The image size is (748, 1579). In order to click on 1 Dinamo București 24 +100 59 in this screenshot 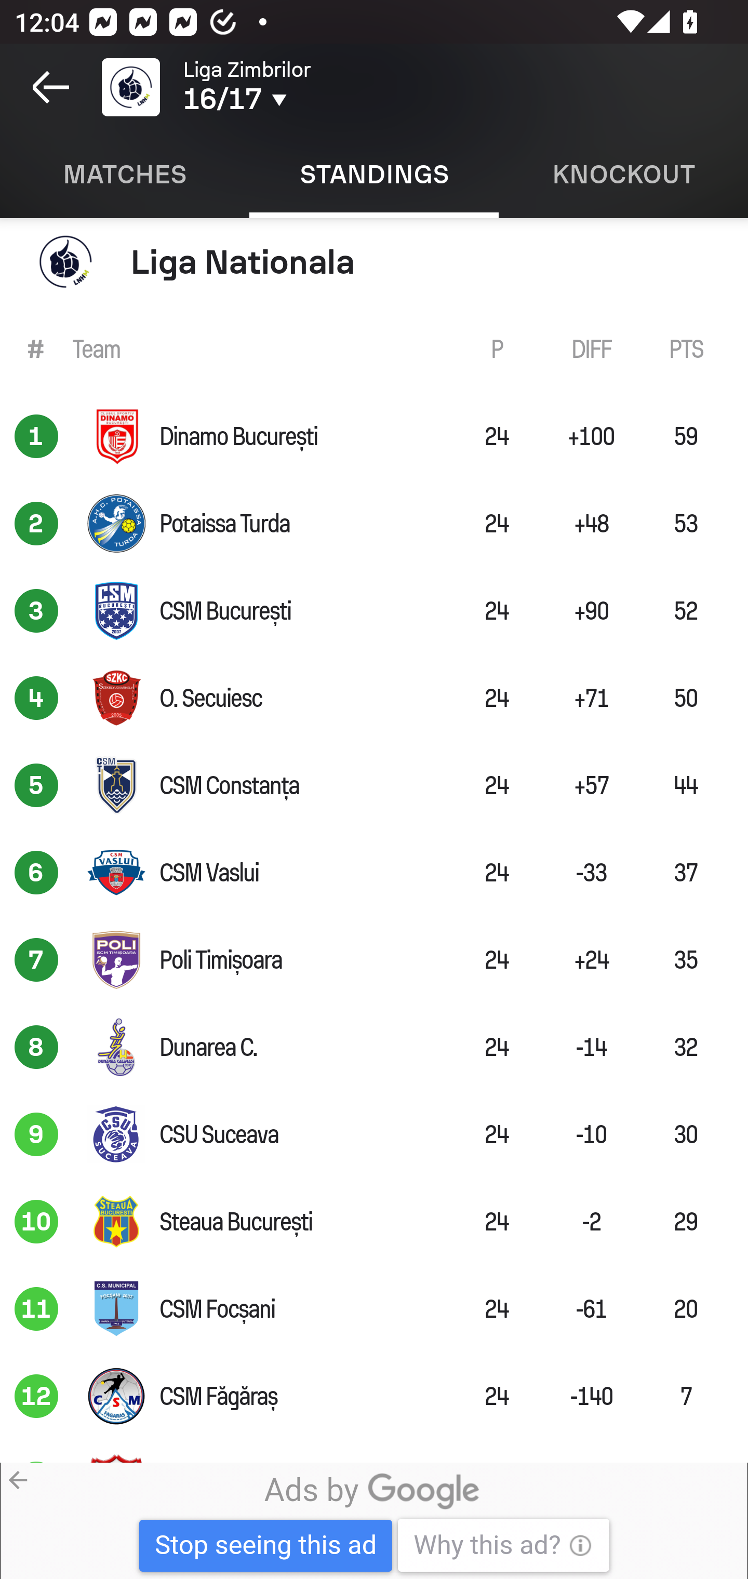, I will do `click(374, 436)`.